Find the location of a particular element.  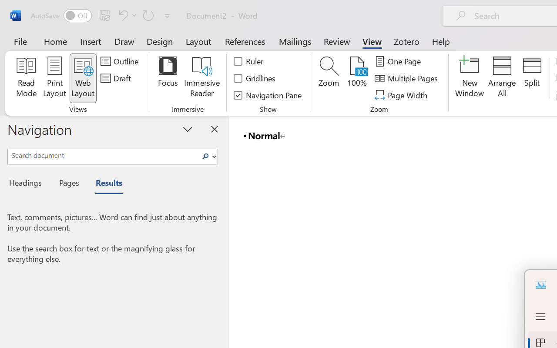

100% is located at coordinates (357, 78).